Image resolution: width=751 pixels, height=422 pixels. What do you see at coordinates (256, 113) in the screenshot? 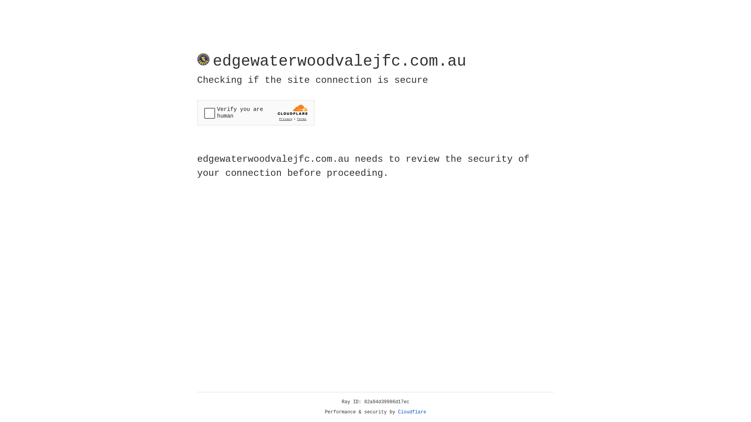
I see `Widget containing a Cloudflare security challenge` at bounding box center [256, 113].